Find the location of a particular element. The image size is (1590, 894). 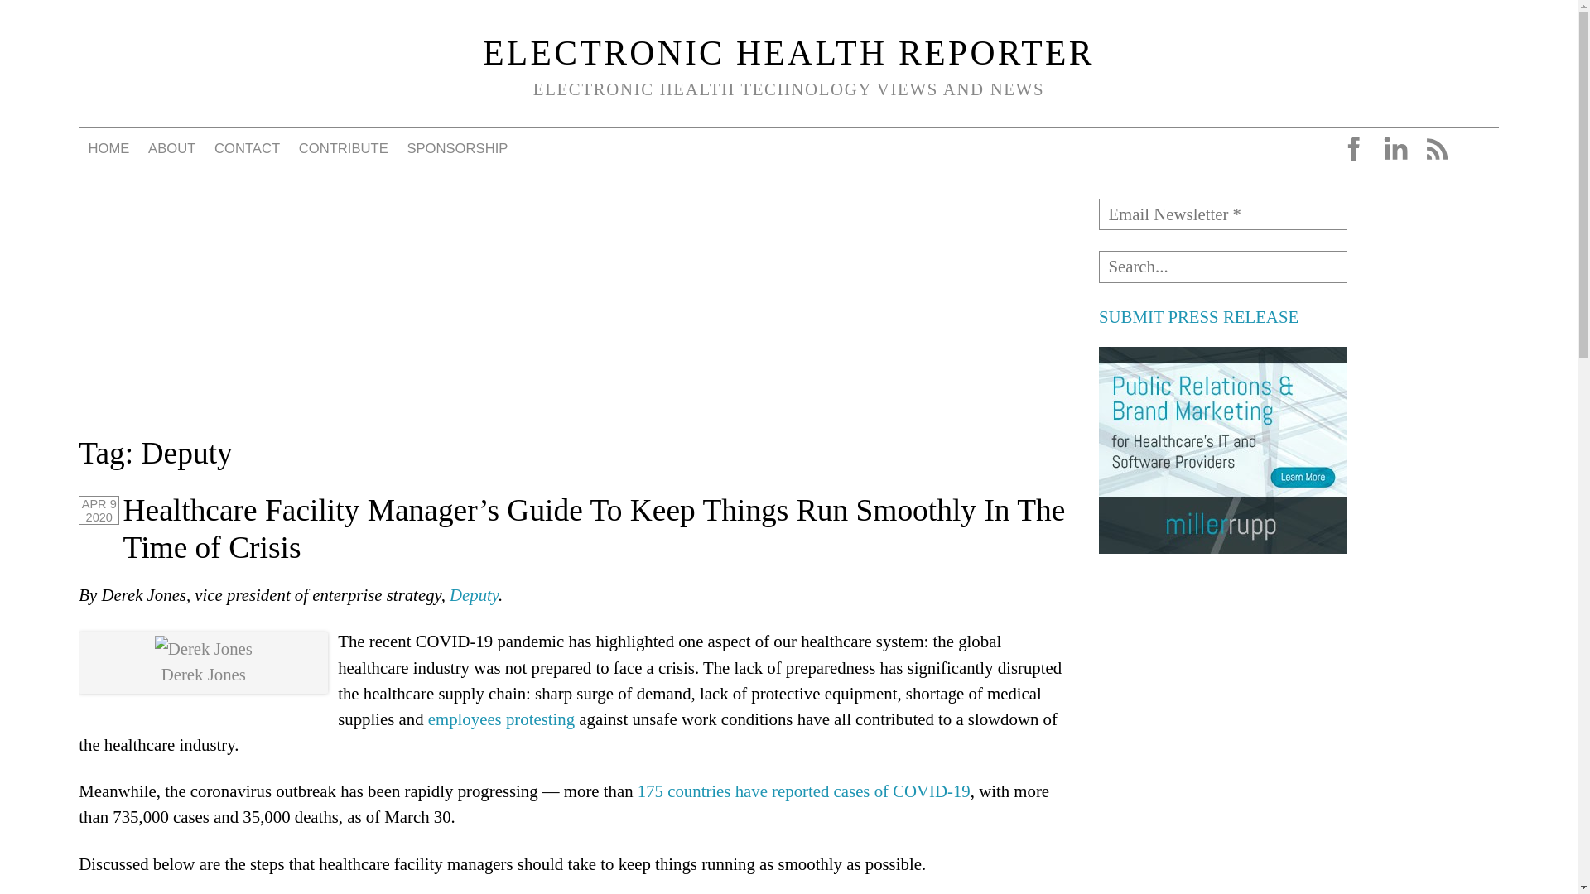

RSS FEED is located at coordinates (1436, 148).